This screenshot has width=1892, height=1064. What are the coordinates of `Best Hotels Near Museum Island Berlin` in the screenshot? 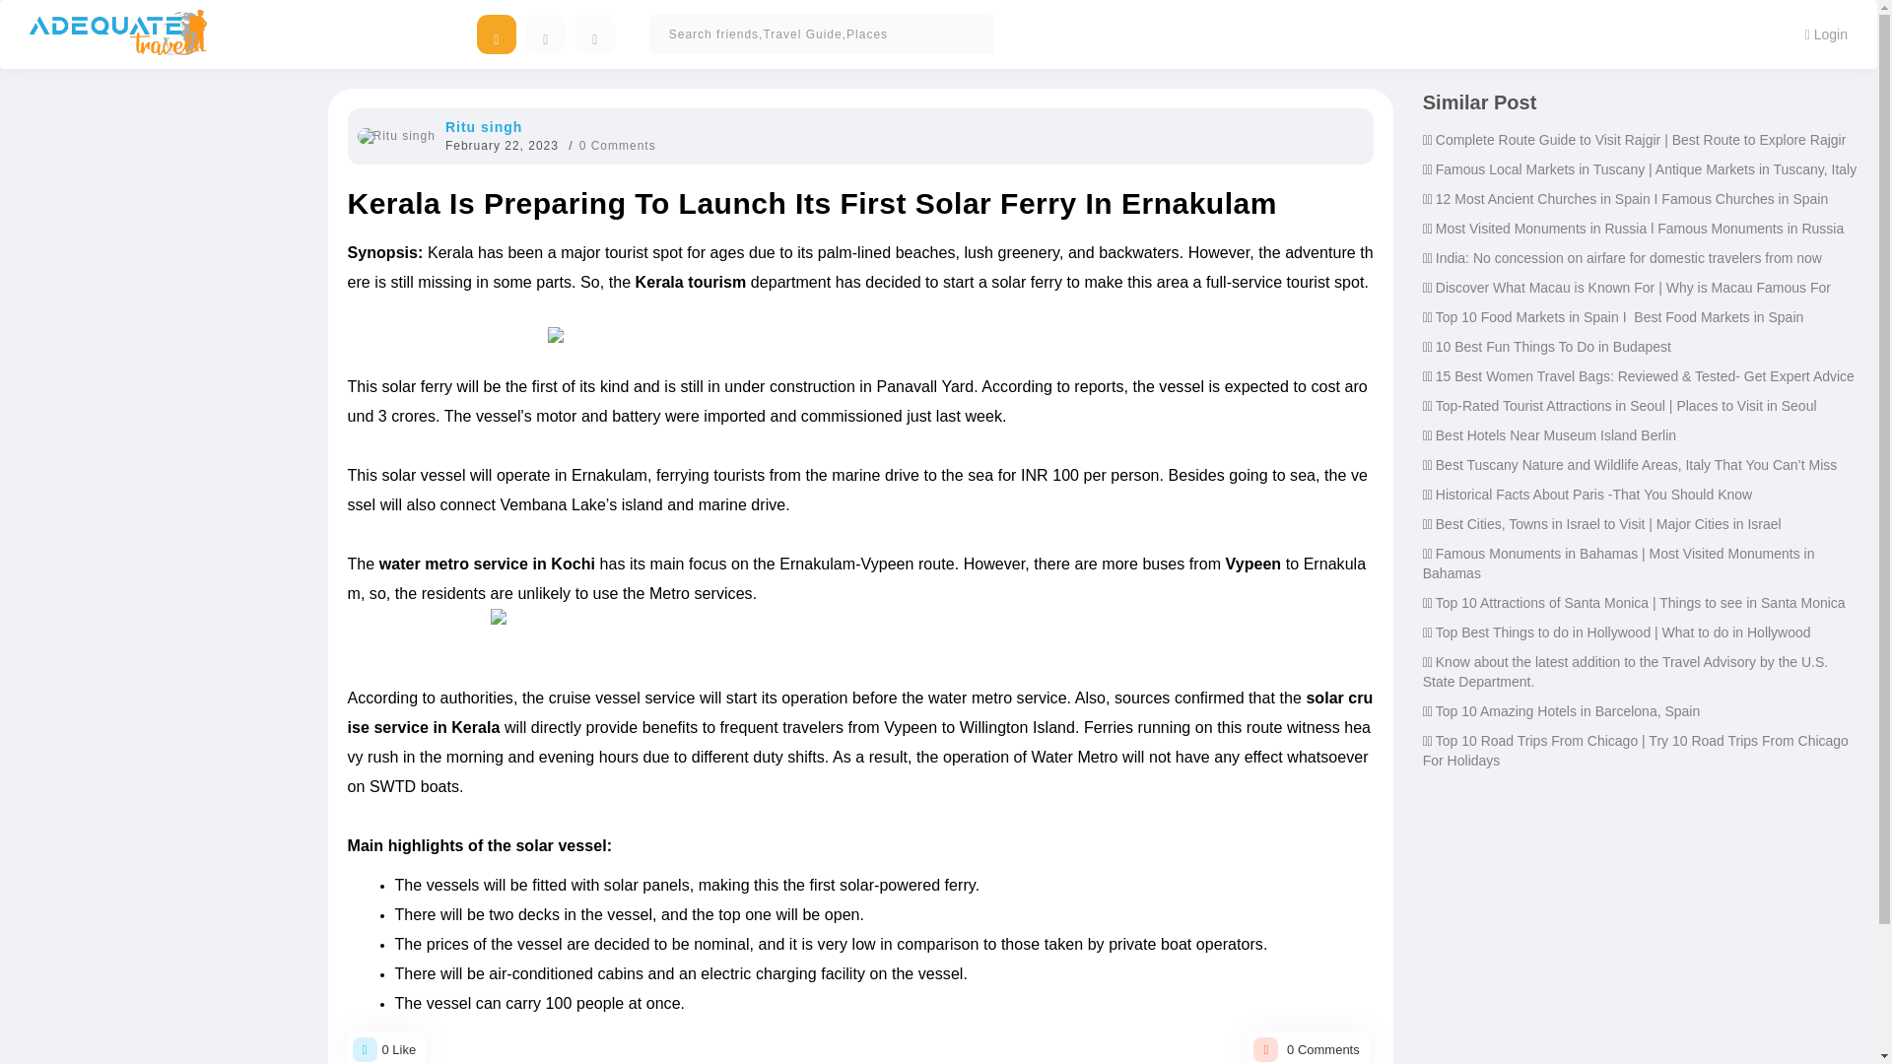 It's located at (1556, 435).